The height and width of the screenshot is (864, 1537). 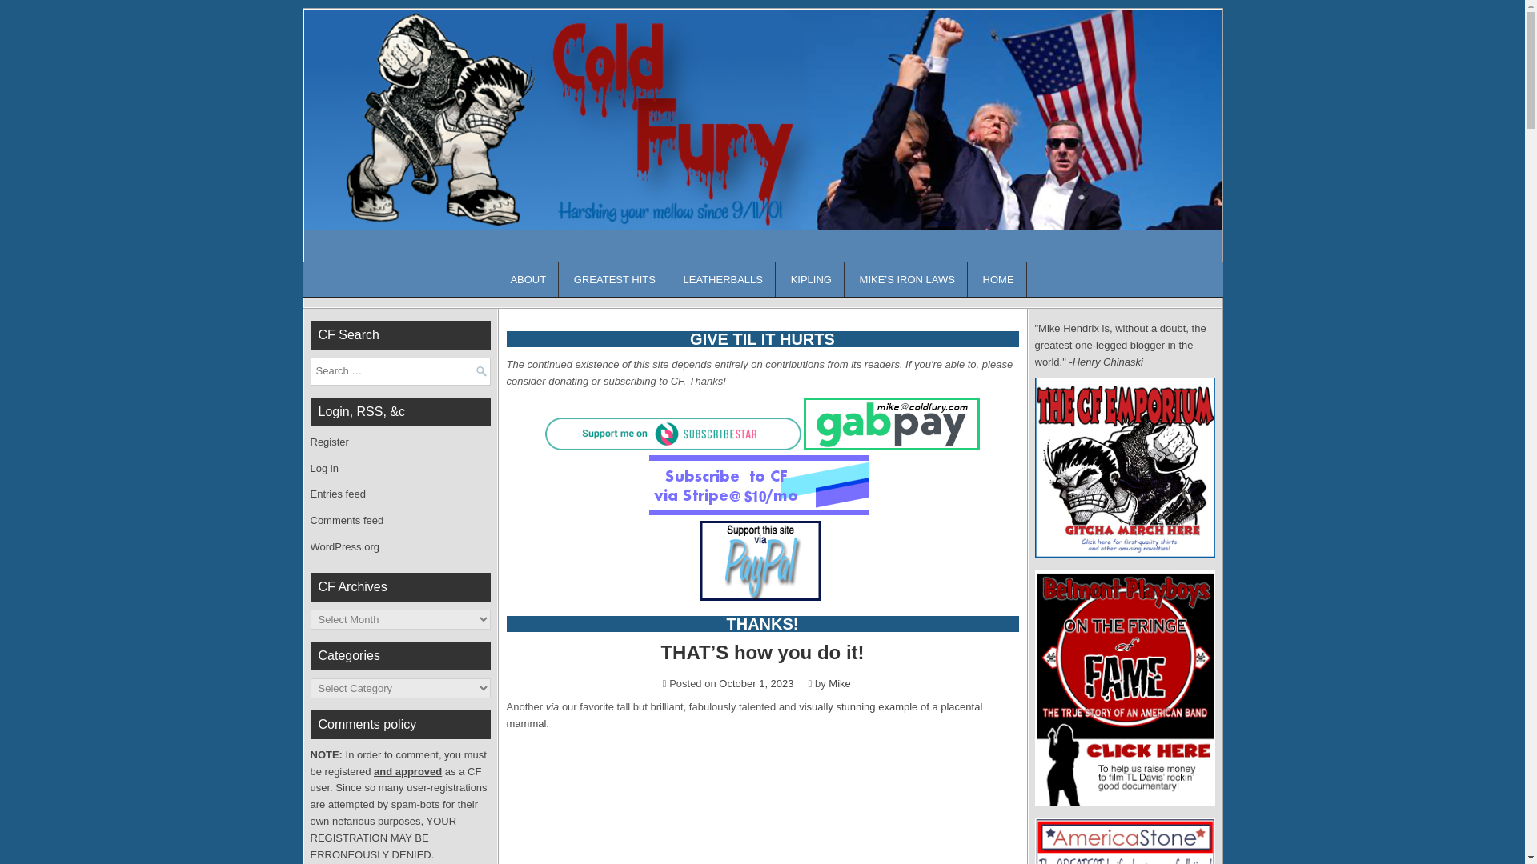 I want to click on LEATHERBALLS, so click(x=724, y=280).